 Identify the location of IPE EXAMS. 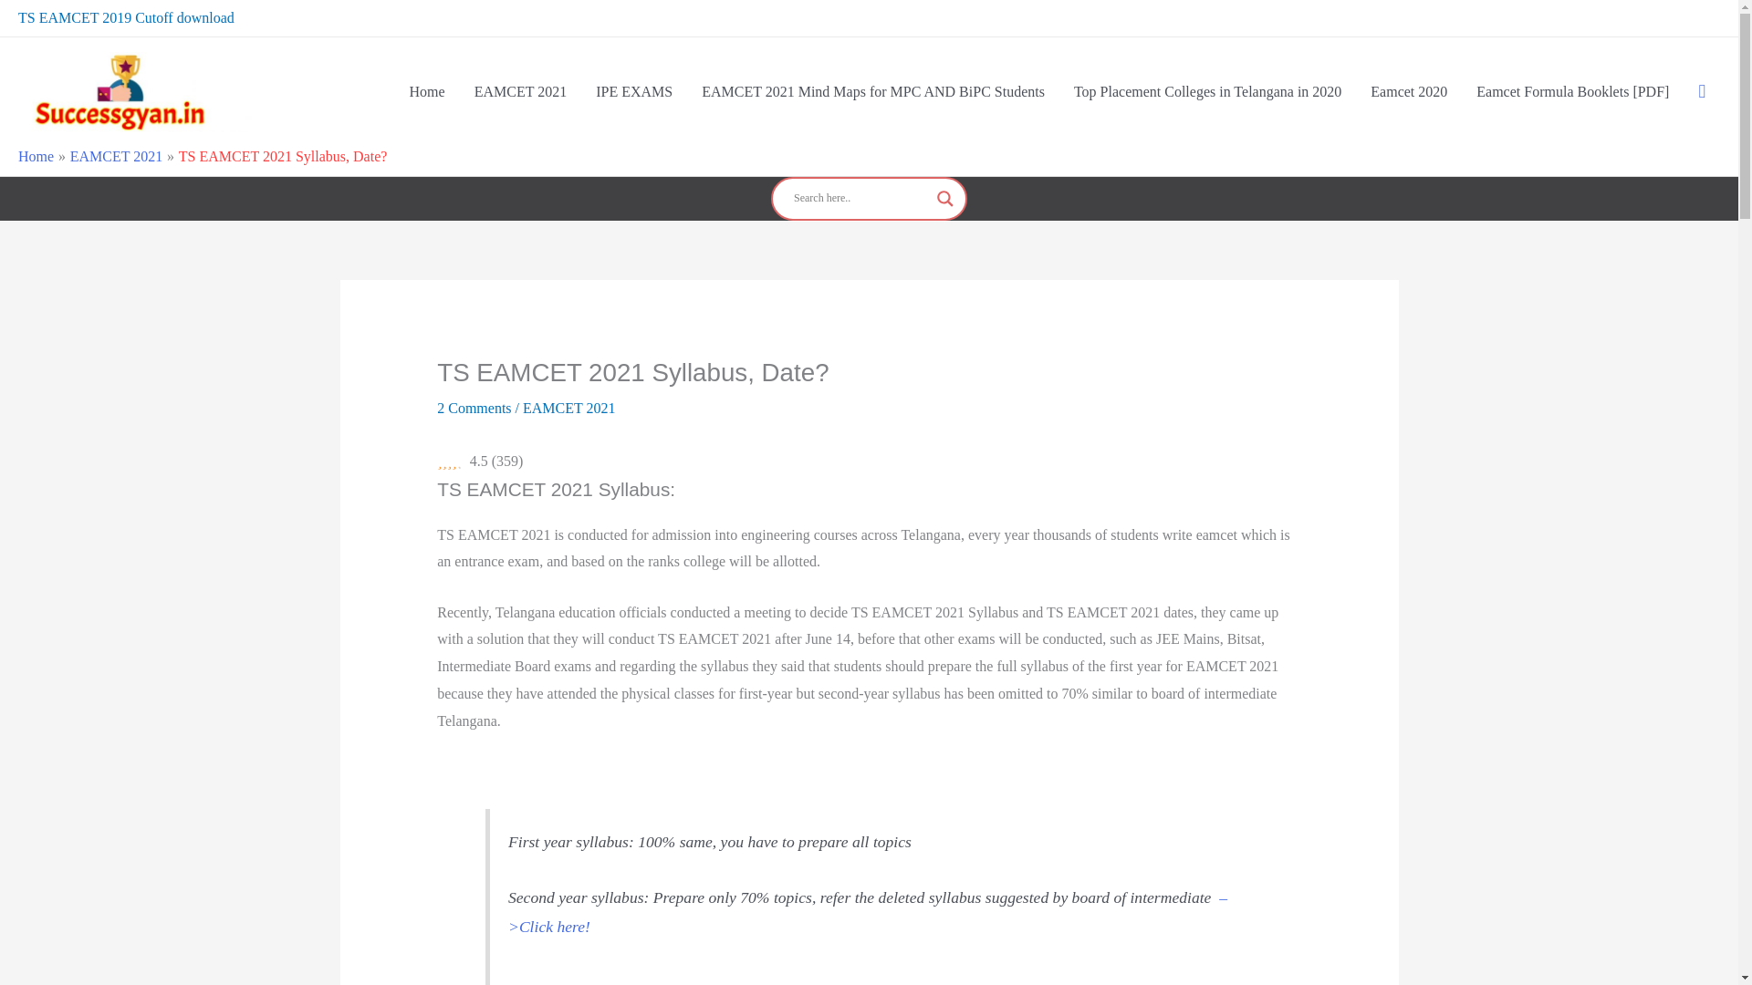
(633, 91).